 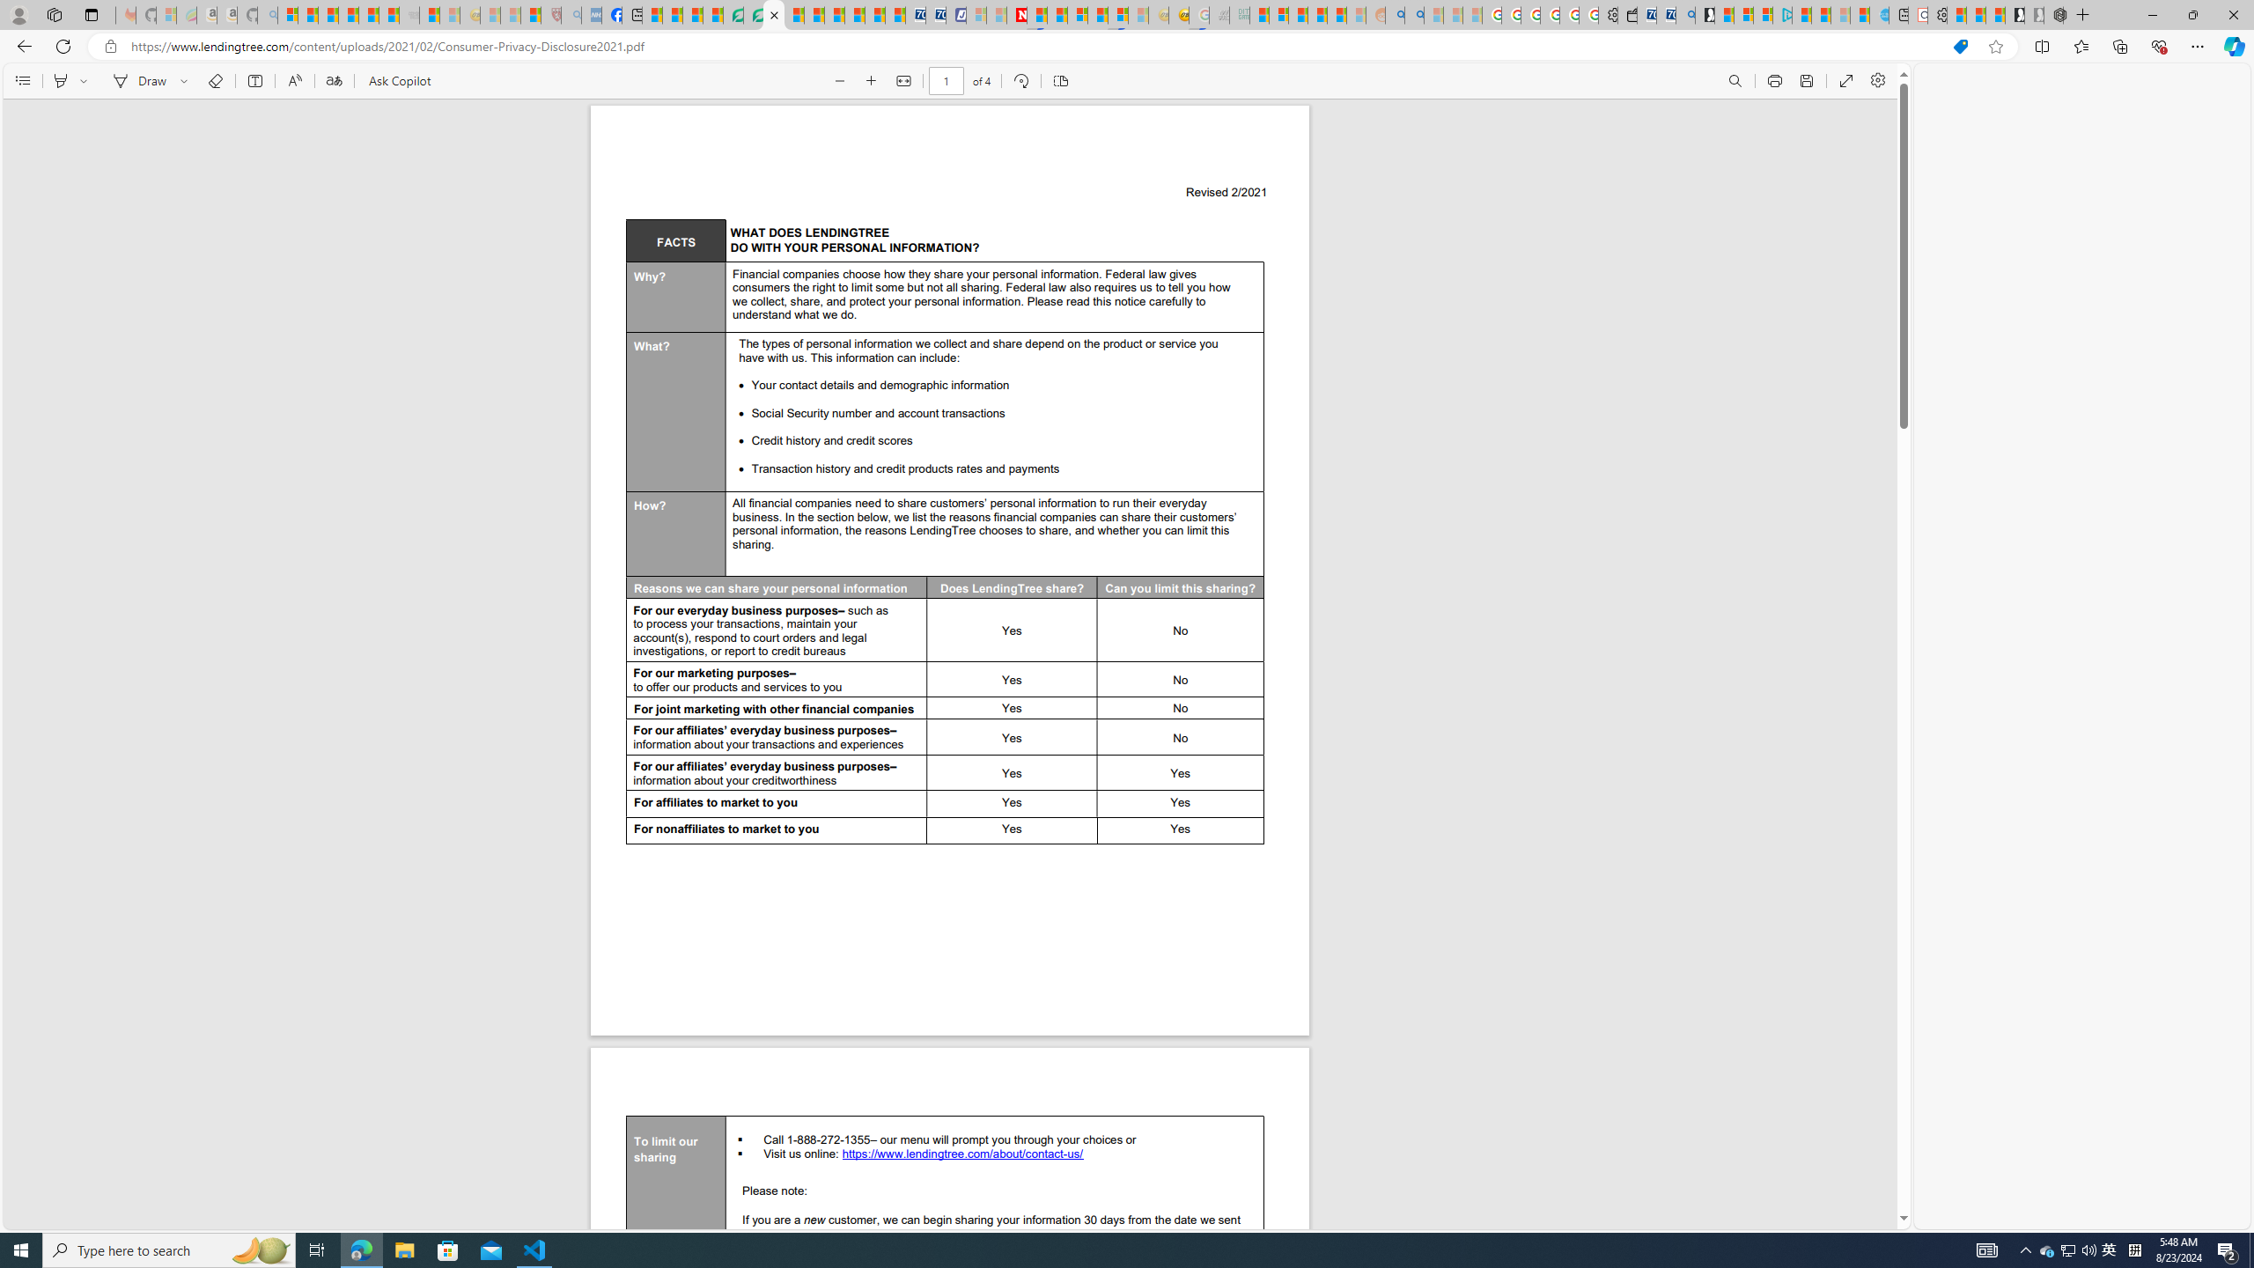 I want to click on Translate, so click(x=333, y=81).